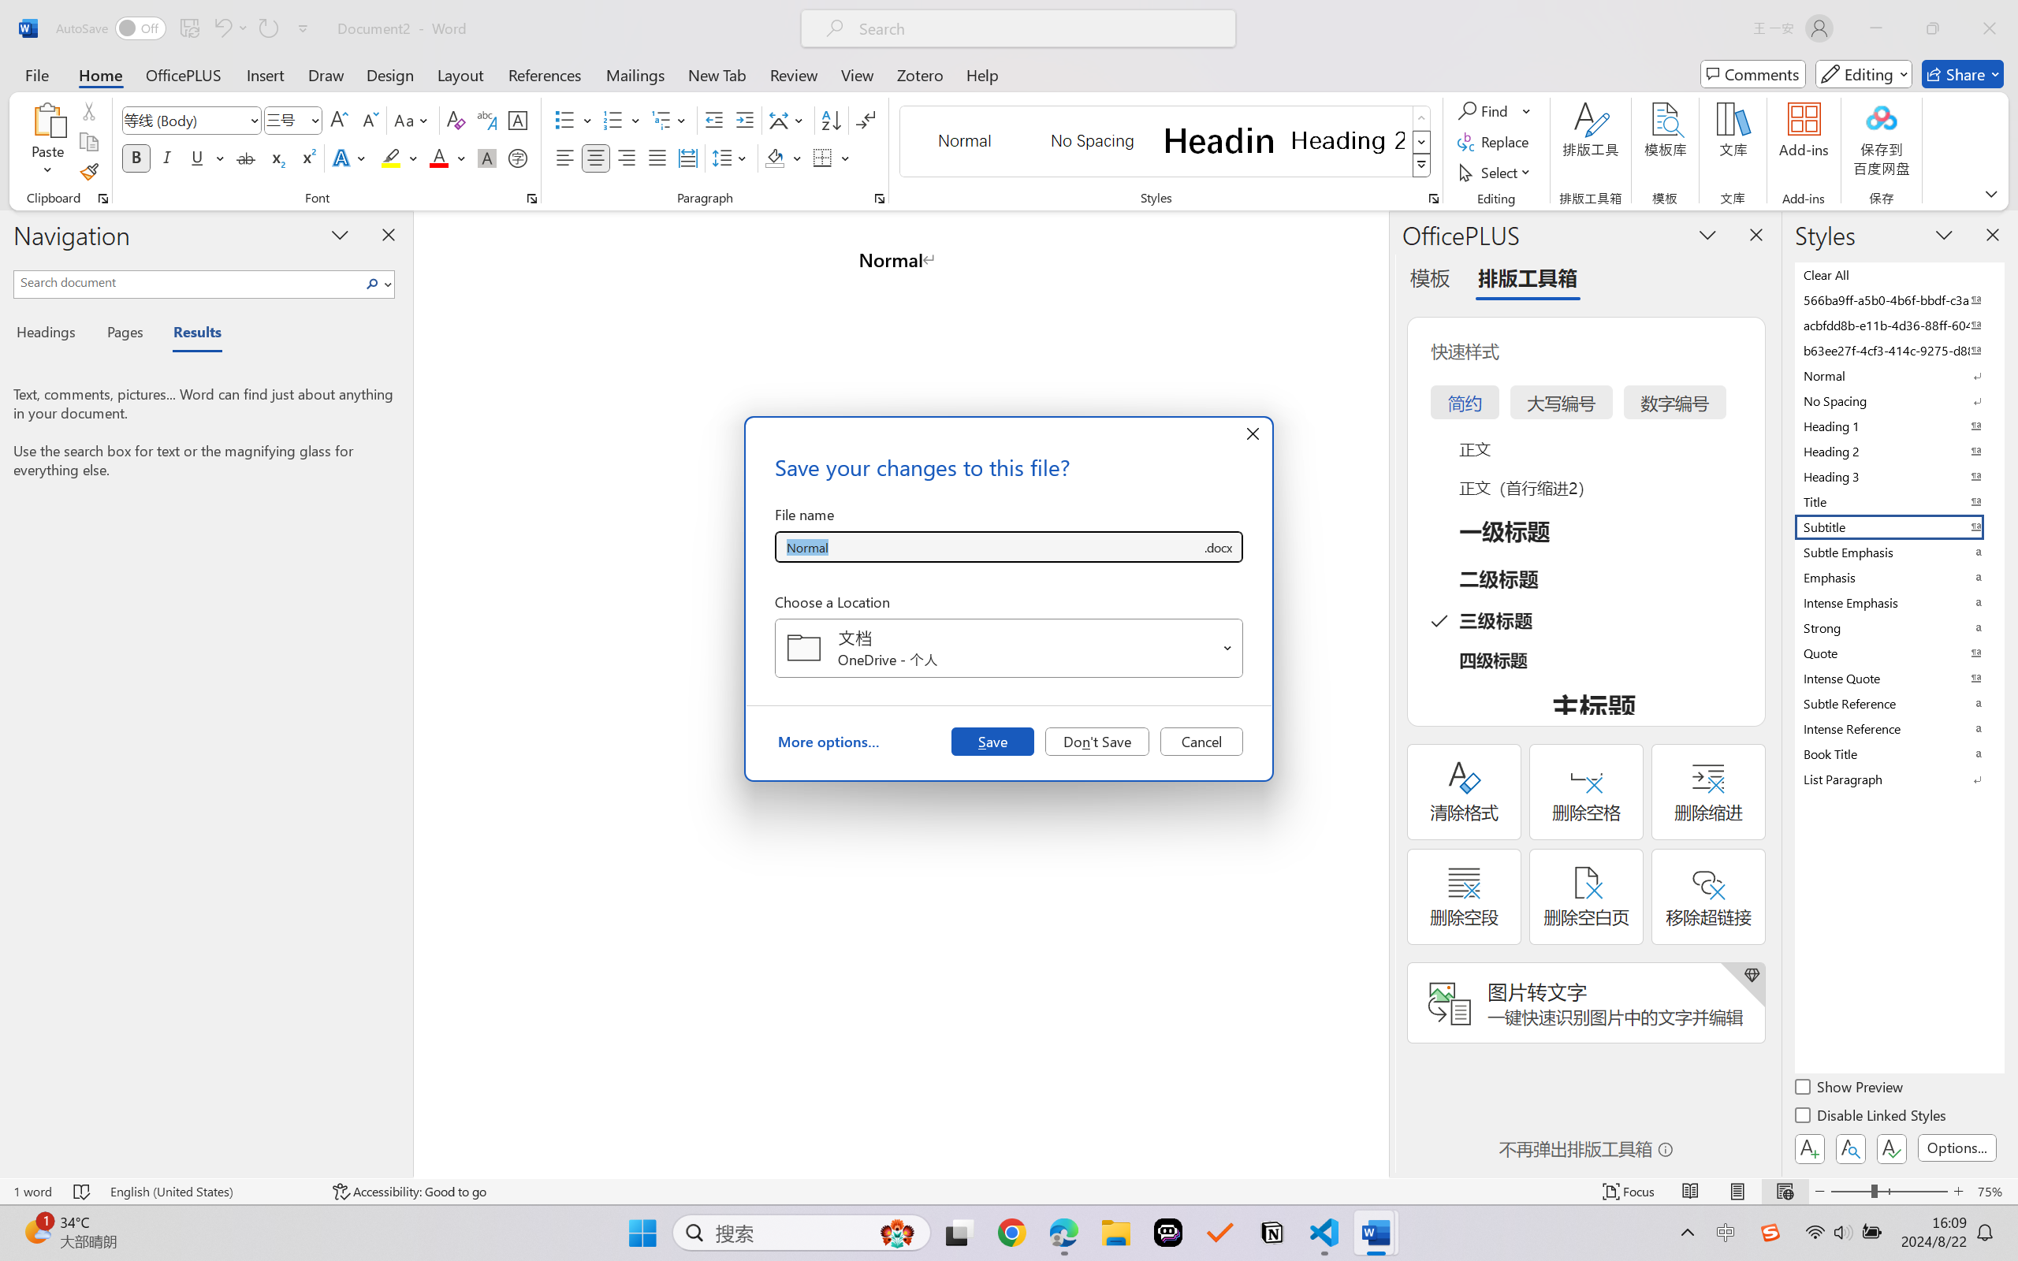 This screenshot has width=2018, height=1261. What do you see at coordinates (1497, 172) in the screenshot?
I see `Select` at bounding box center [1497, 172].